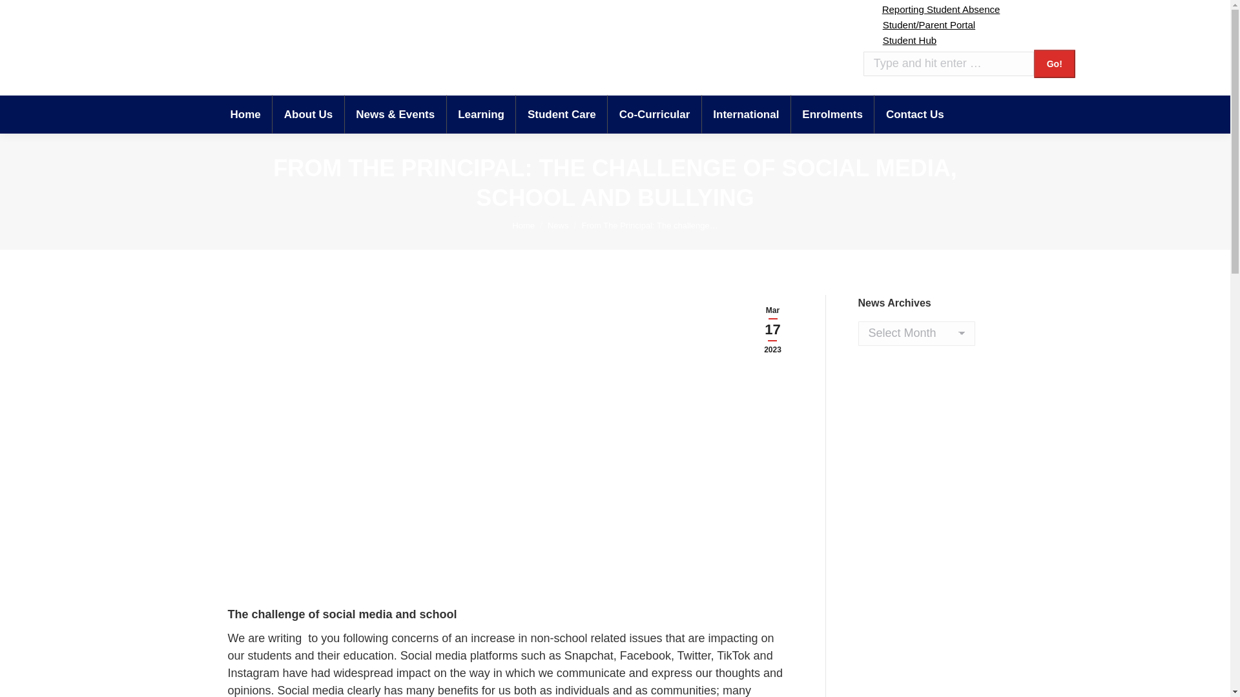 The height and width of the screenshot is (697, 1240). I want to click on Learning, so click(480, 114).